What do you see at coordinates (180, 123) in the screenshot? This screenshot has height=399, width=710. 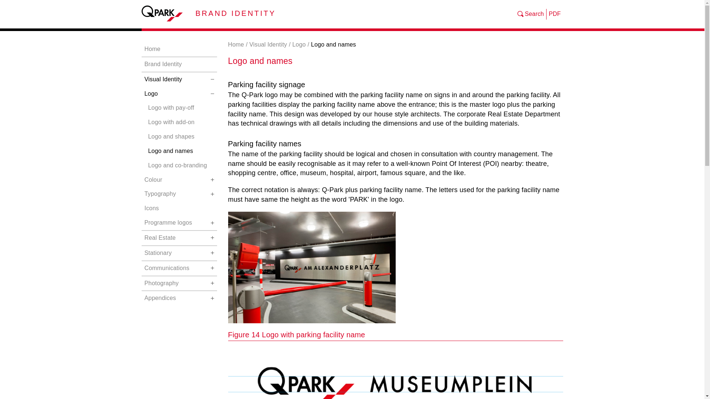 I see `Logo with add-on` at bounding box center [180, 123].